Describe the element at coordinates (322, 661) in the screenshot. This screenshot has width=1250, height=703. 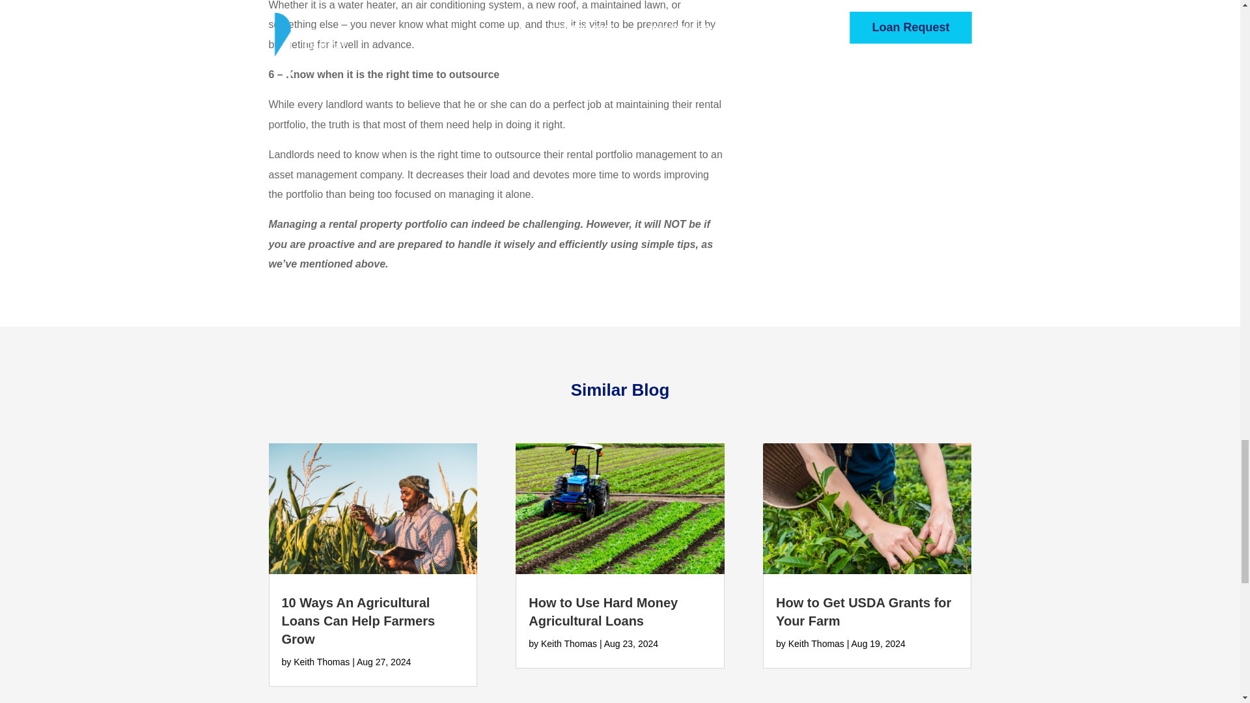
I see `Posts by Keith Thomas` at that location.